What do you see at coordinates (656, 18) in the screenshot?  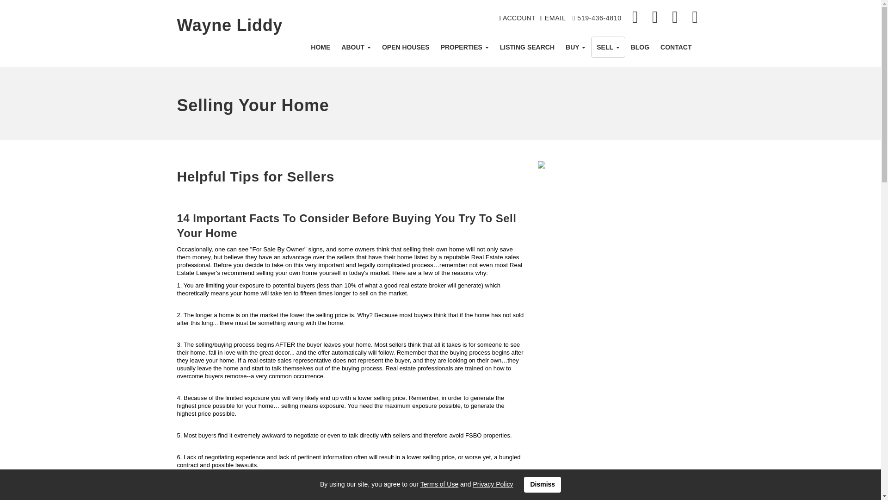 I see `LinkedIn` at bounding box center [656, 18].